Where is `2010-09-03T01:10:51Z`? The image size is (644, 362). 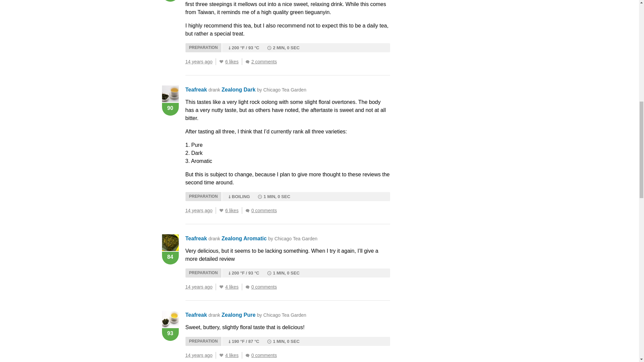
2010-09-03T01:10:51Z is located at coordinates (199, 210).